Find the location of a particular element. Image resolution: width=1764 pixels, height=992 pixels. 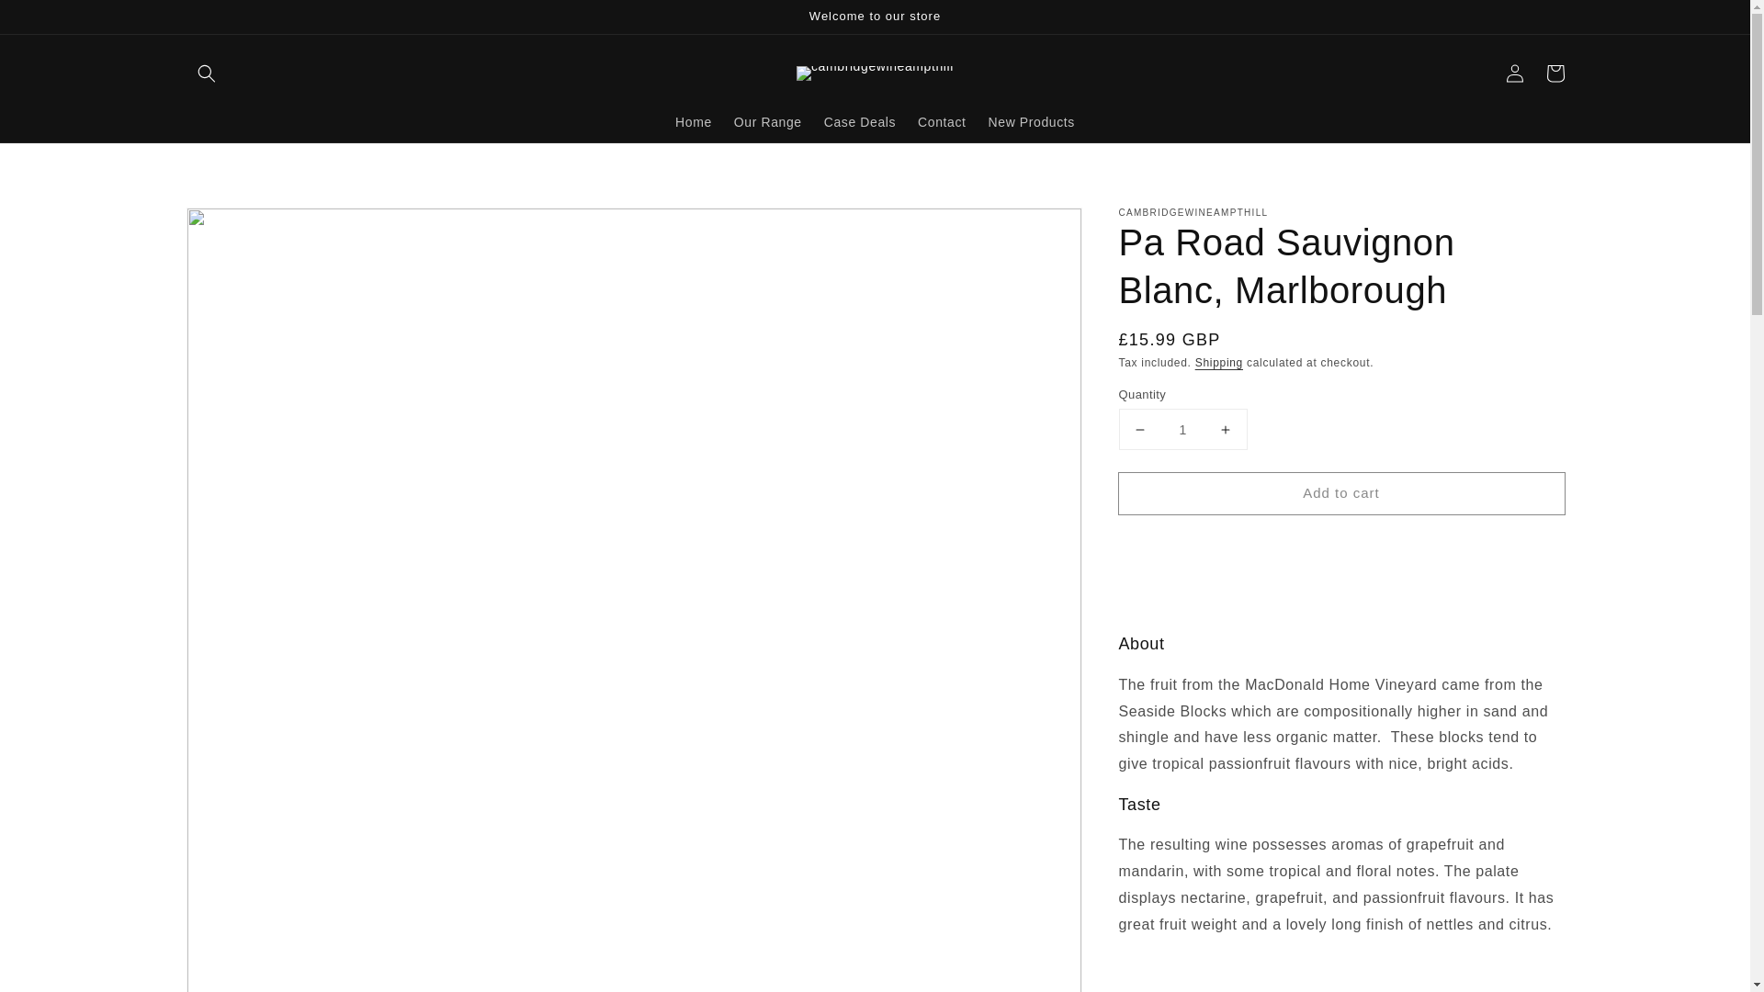

Decrease quantity for Pa Road Sauvignon Blanc, Marlborough is located at coordinates (1139, 430).